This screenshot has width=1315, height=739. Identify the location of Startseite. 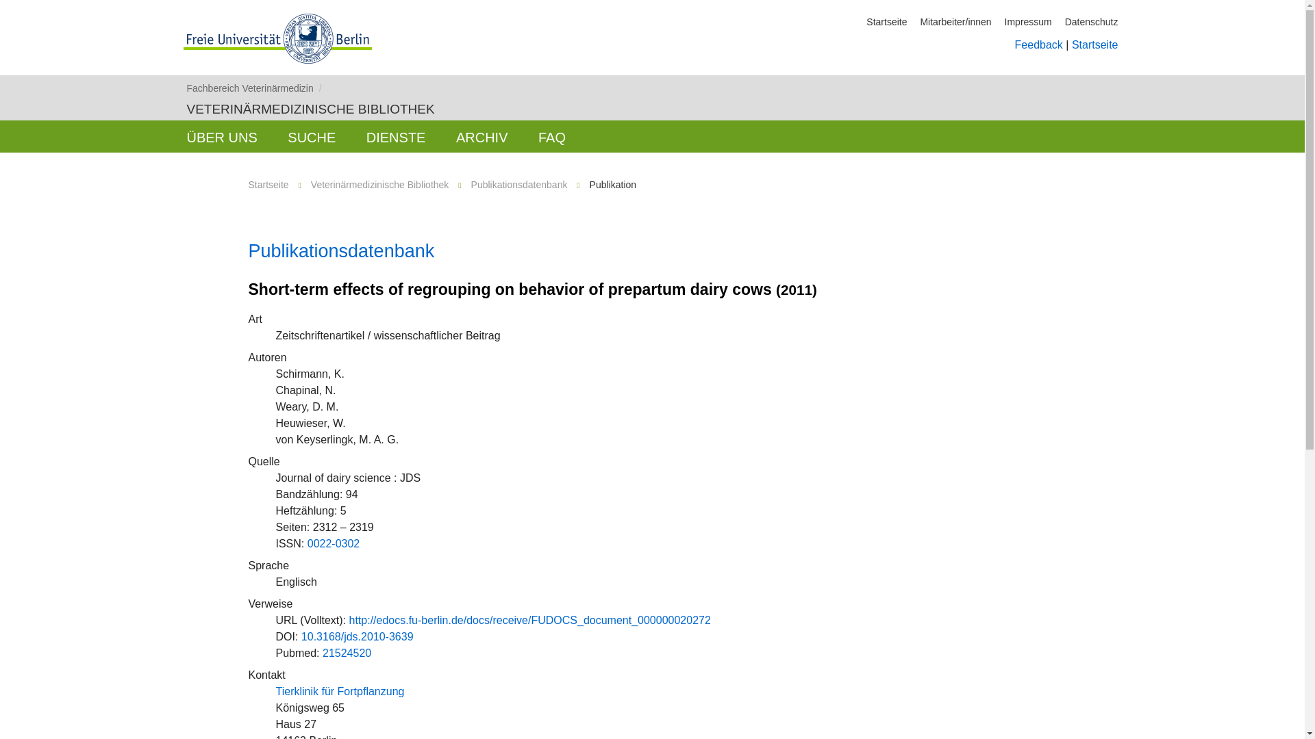
(1094, 45).